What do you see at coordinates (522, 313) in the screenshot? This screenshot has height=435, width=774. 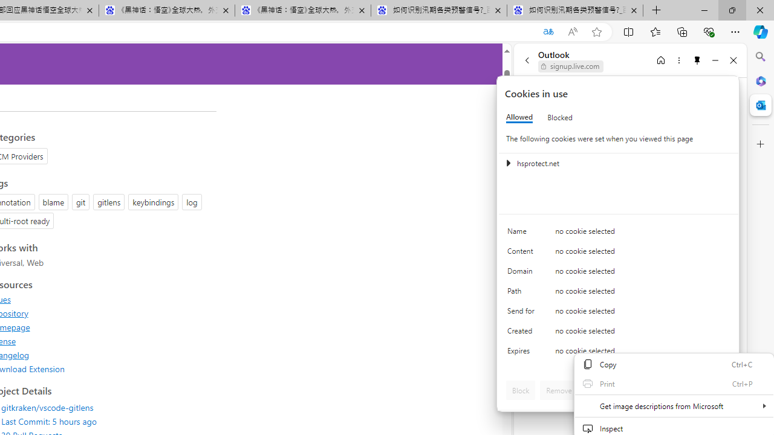 I see `Send for` at bounding box center [522, 313].